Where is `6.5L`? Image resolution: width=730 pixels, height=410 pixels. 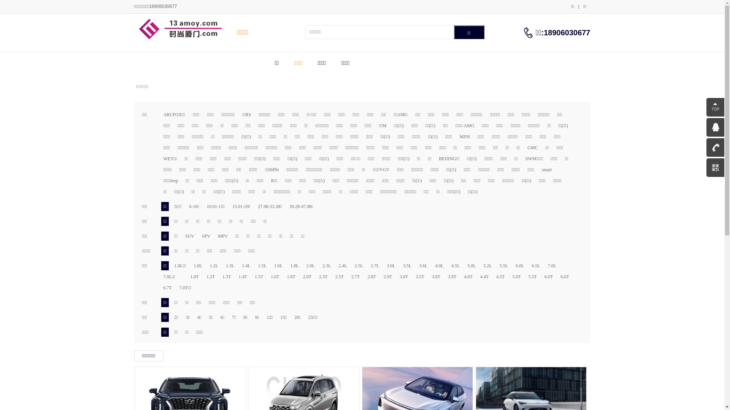 6.5L is located at coordinates (536, 266).